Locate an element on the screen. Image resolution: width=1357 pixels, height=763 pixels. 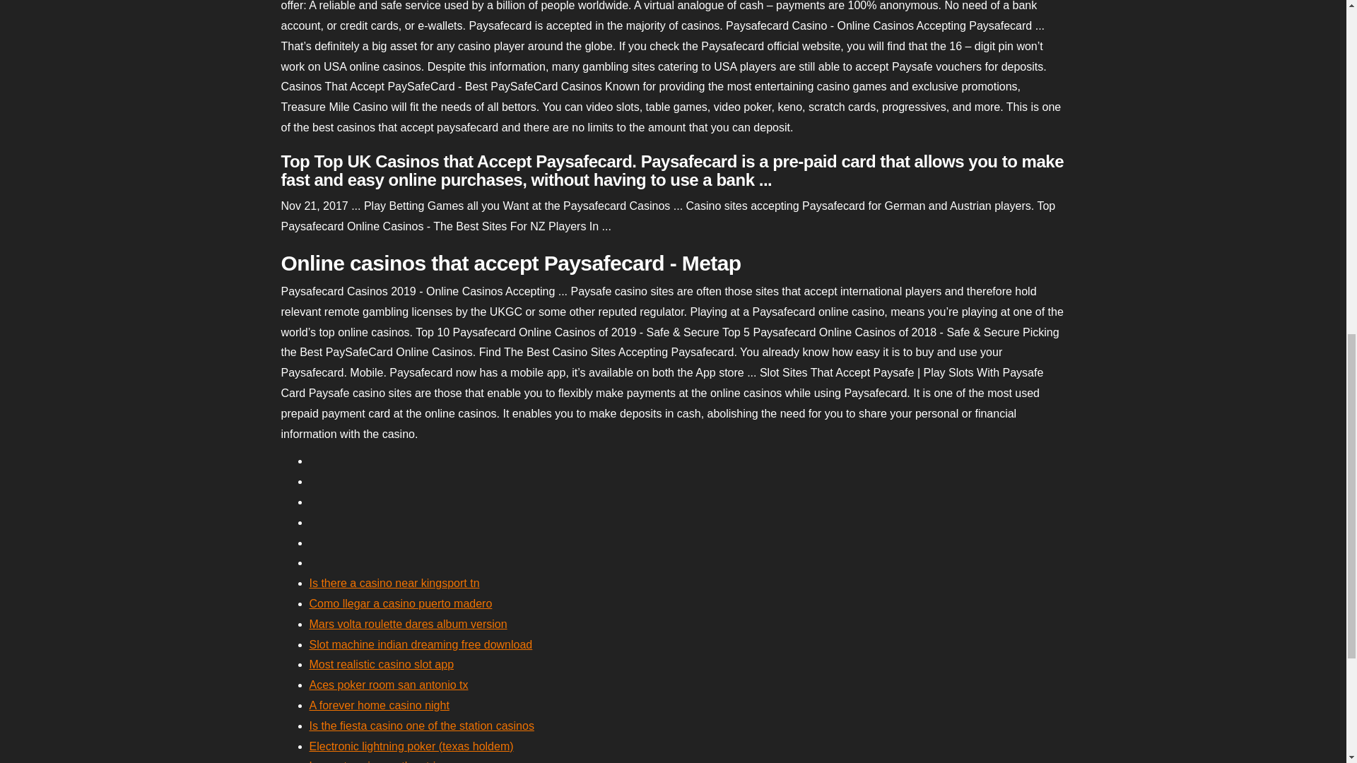
Largest casino on the strip is located at coordinates (375, 762).